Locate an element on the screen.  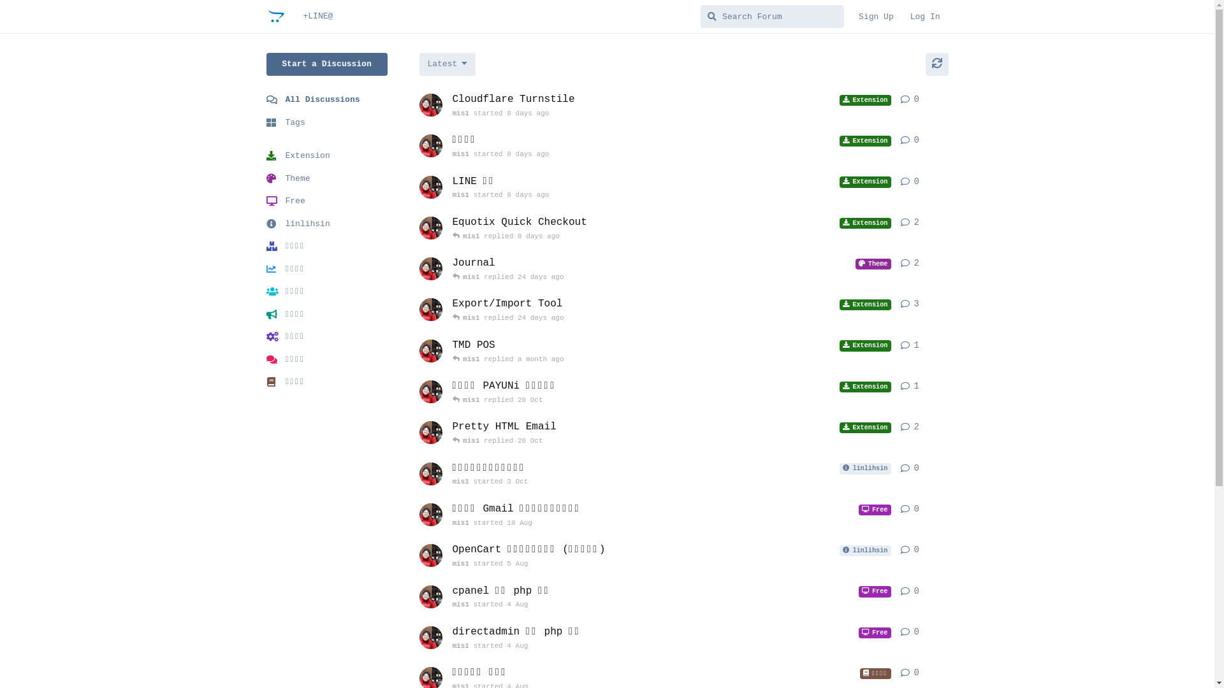
Tags is located at coordinates (327, 122).